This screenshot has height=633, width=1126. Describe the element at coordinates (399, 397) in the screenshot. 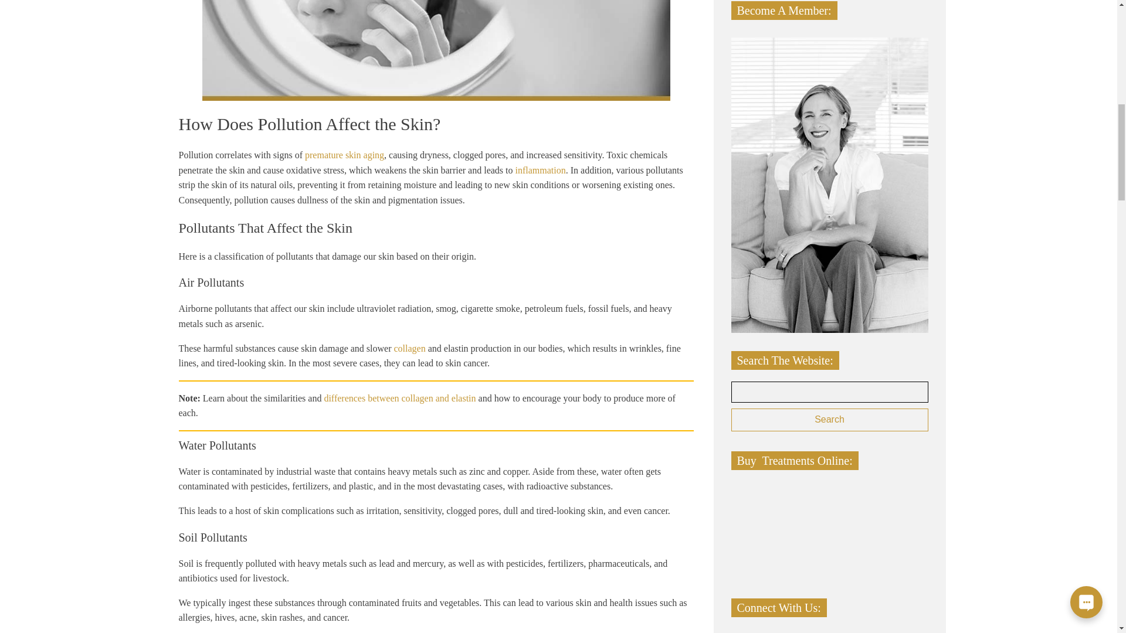

I see `differences between collagen and elastin` at that location.